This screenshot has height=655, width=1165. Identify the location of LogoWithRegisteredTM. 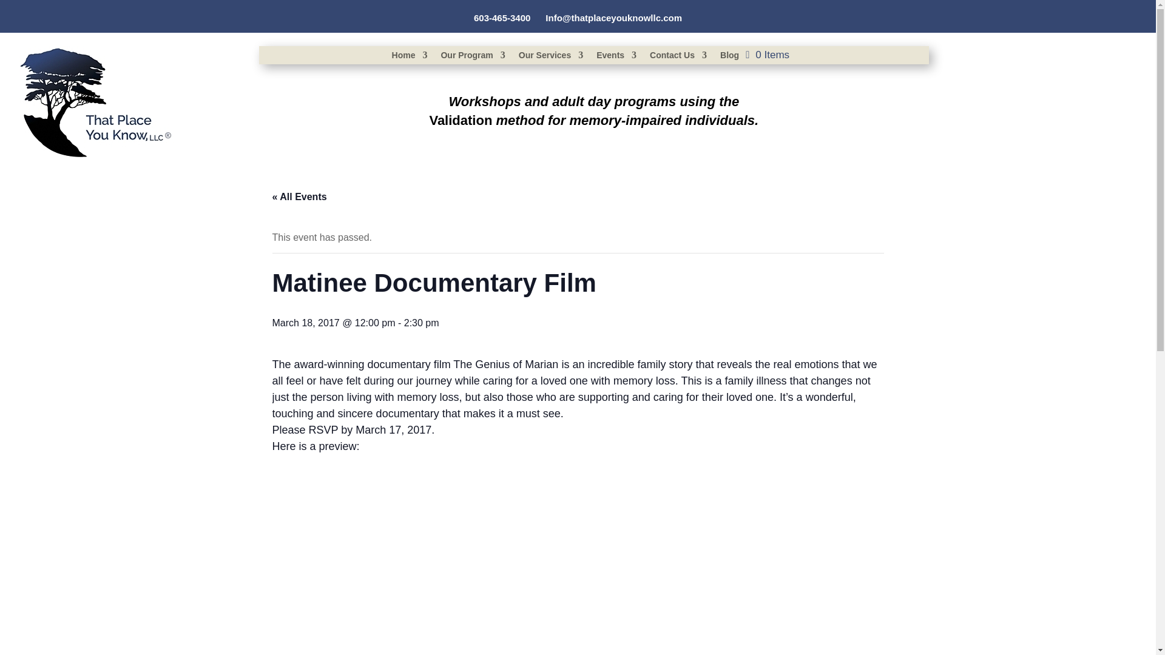
(96, 102).